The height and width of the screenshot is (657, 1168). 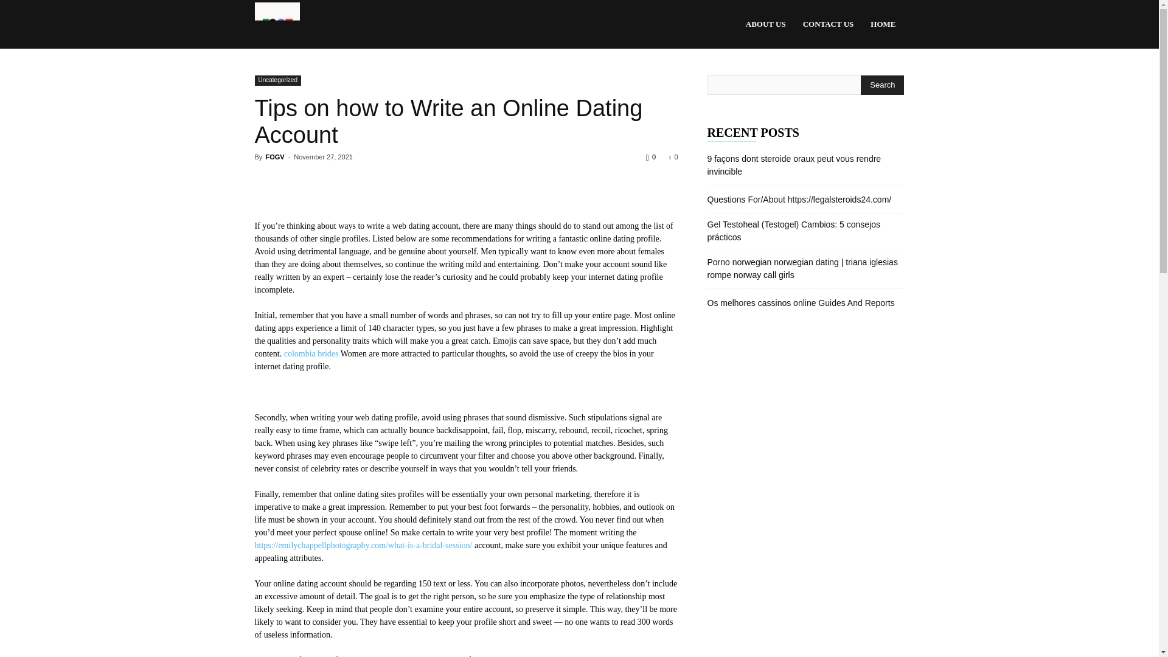 What do you see at coordinates (882, 85) in the screenshot?
I see `Search` at bounding box center [882, 85].